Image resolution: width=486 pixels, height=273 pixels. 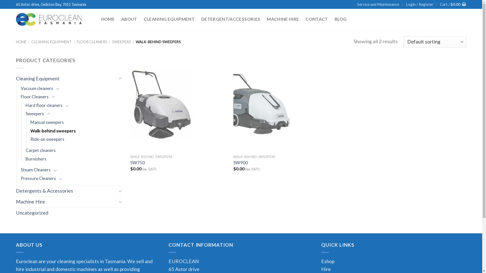 What do you see at coordinates (55, 19) in the screenshot?
I see `EuroClean - Commercial Cleaning machines in Tasmania` at bounding box center [55, 19].